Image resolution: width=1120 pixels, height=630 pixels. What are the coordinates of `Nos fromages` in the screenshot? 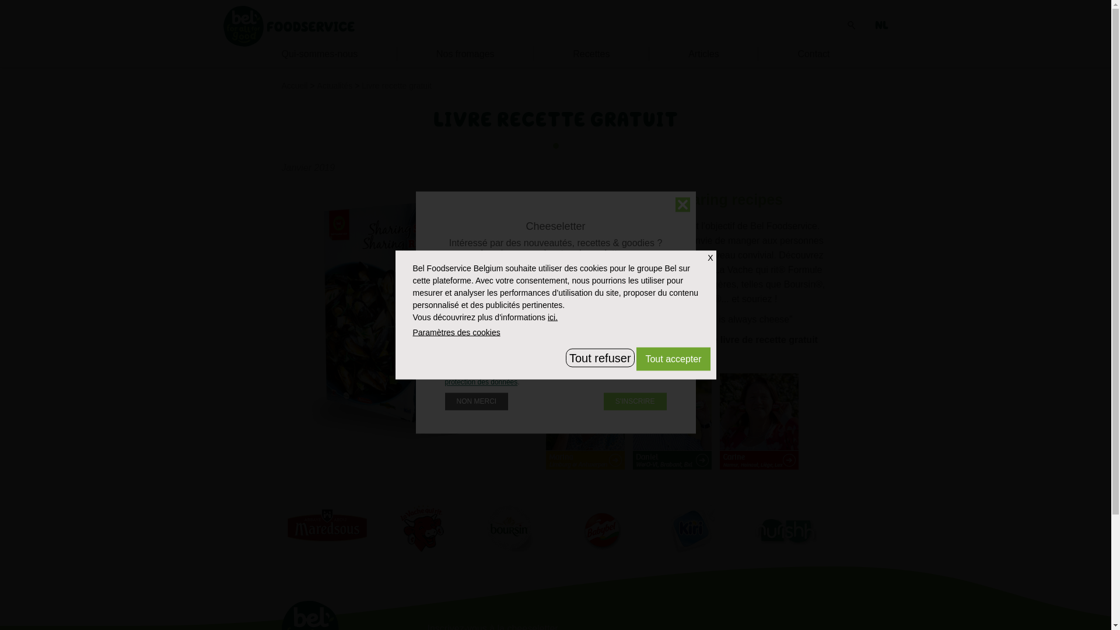 It's located at (466, 54).